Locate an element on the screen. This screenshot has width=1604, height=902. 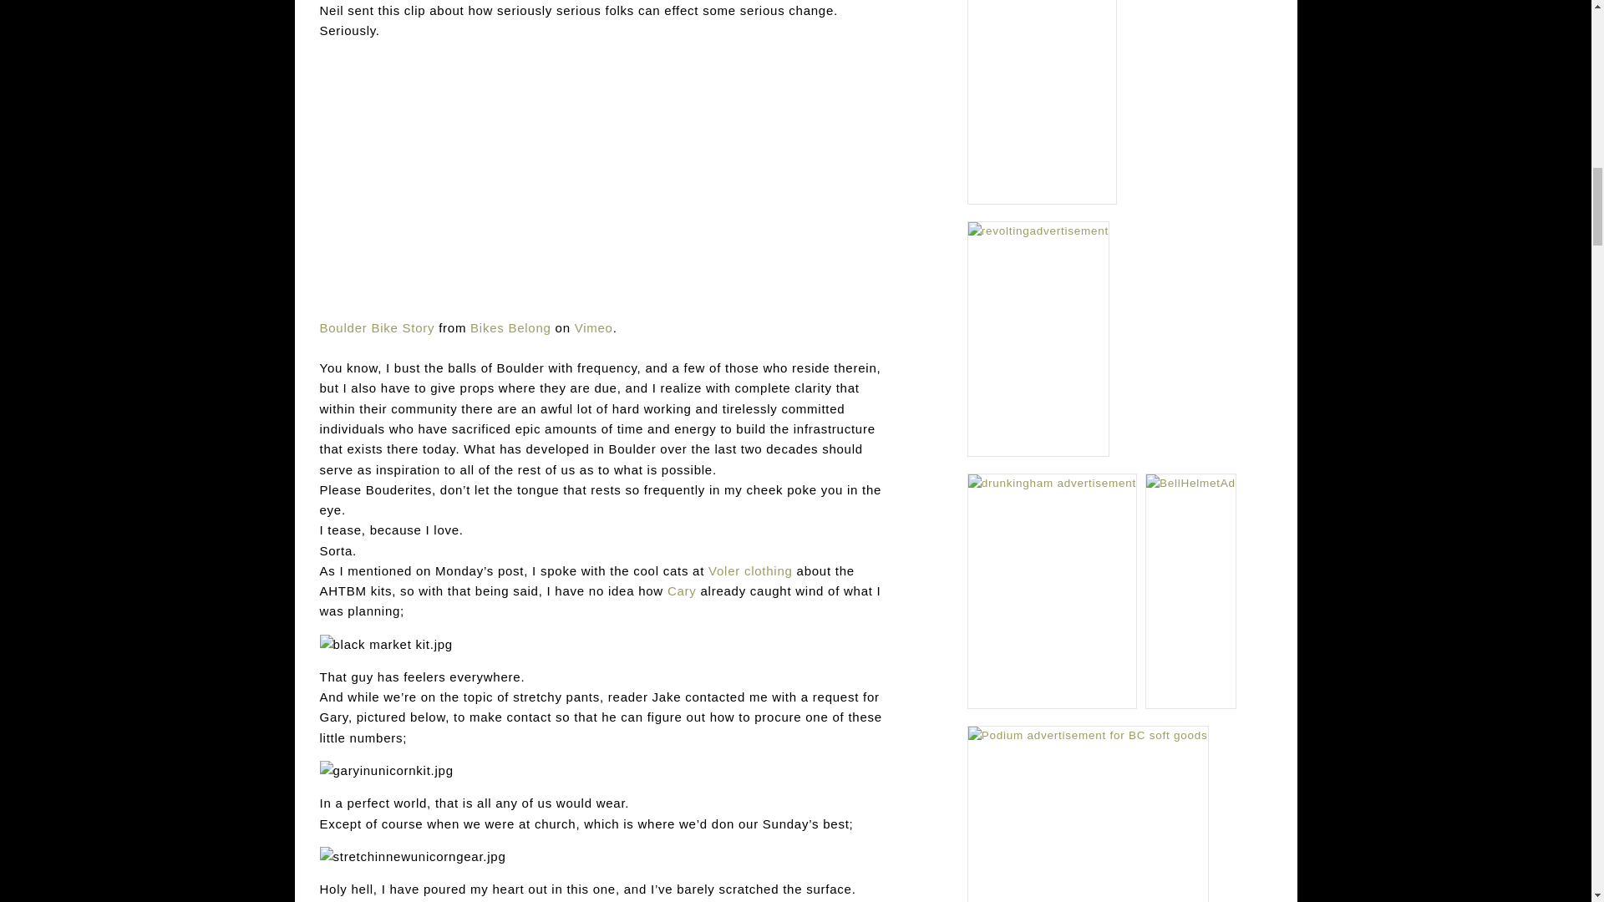
Voler clothing is located at coordinates (750, 571).